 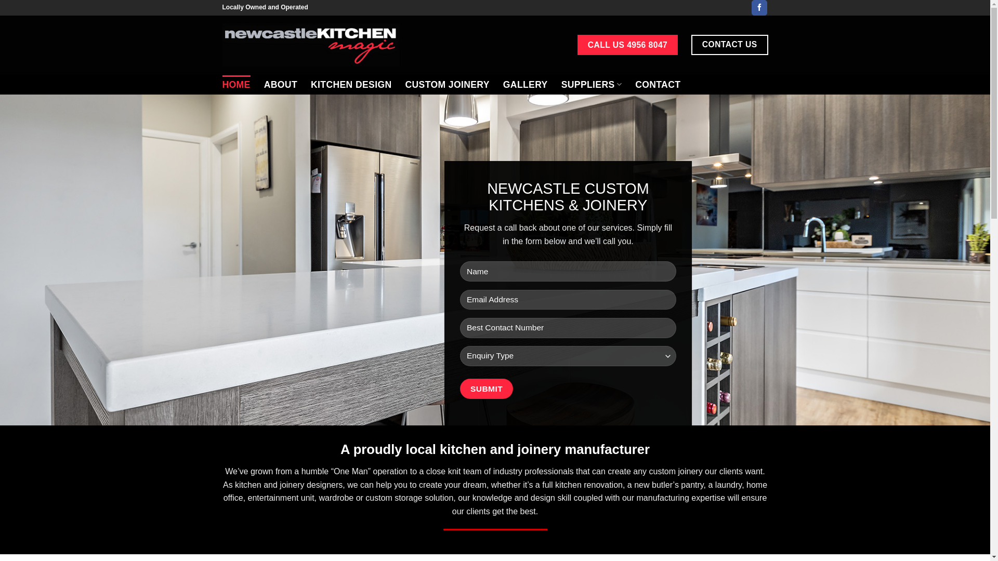 I want to click on GALLERY, so click(x=526, y=85).